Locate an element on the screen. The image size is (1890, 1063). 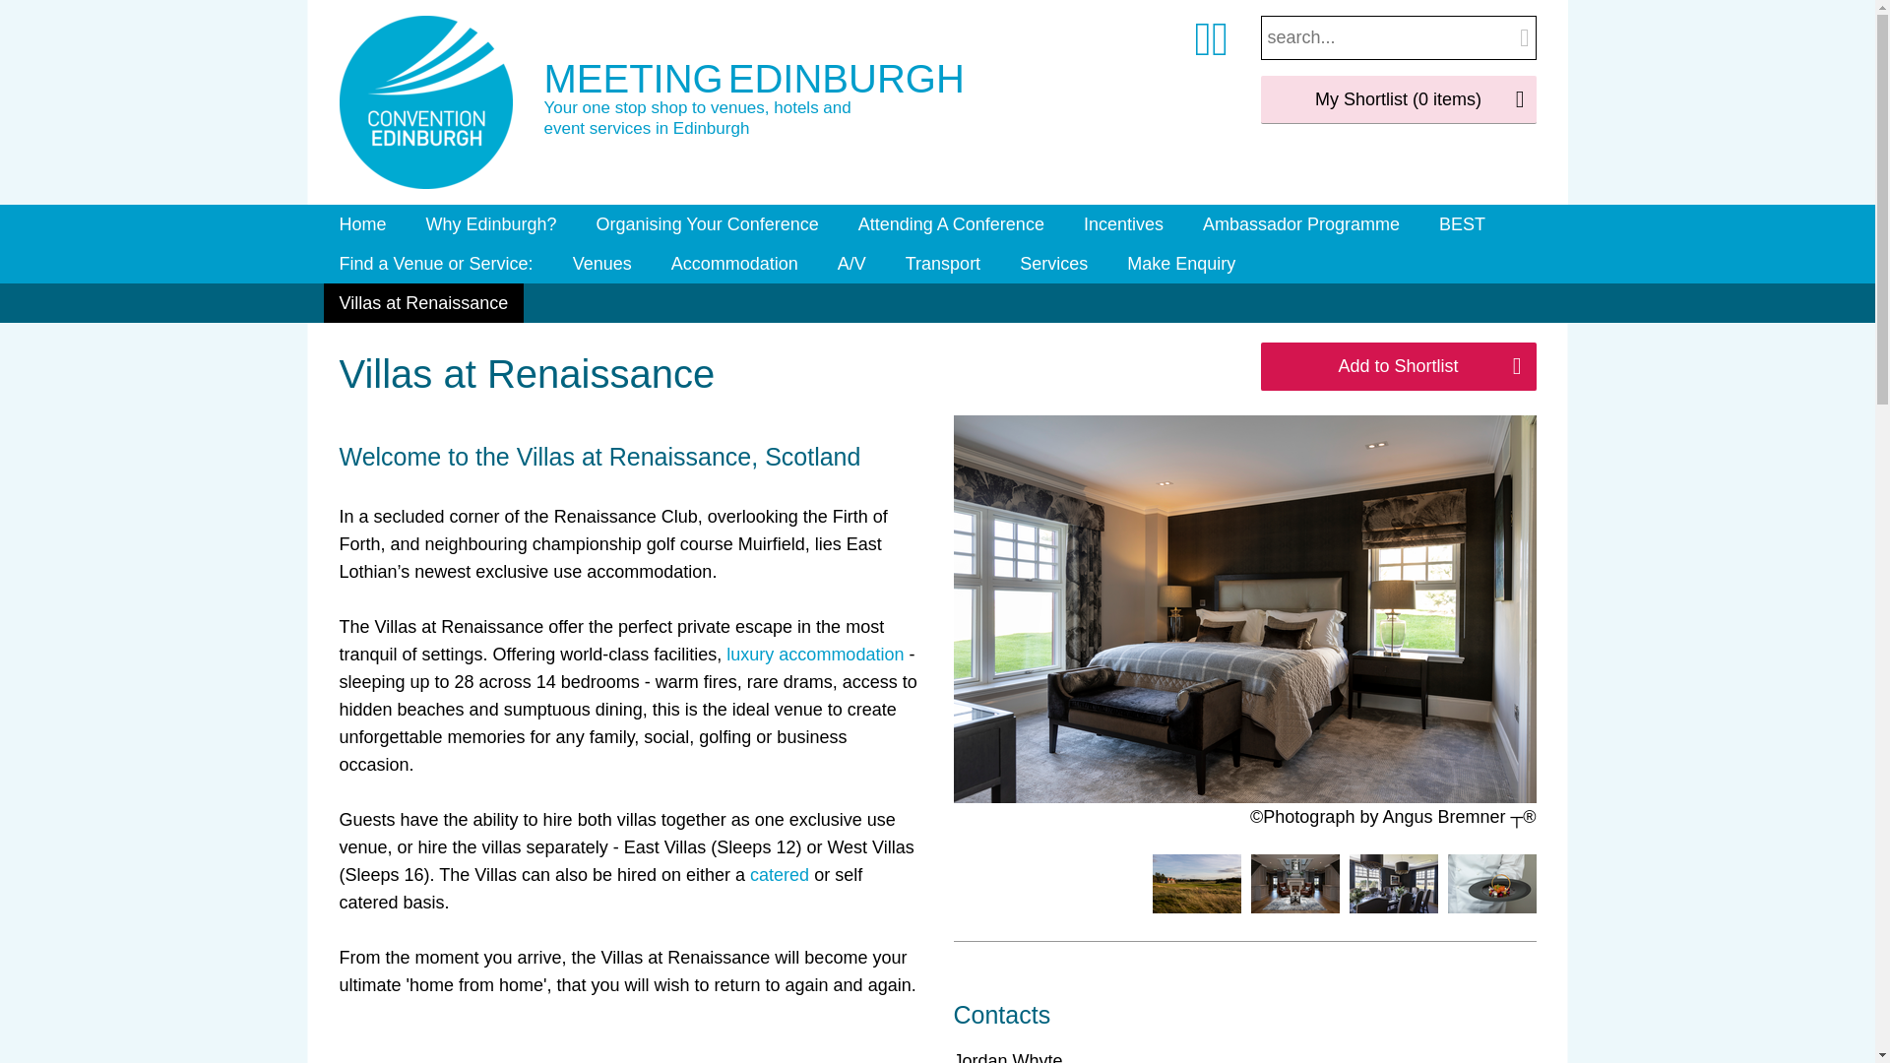
Ambassador Programme is located at coordinates (1301, 224).